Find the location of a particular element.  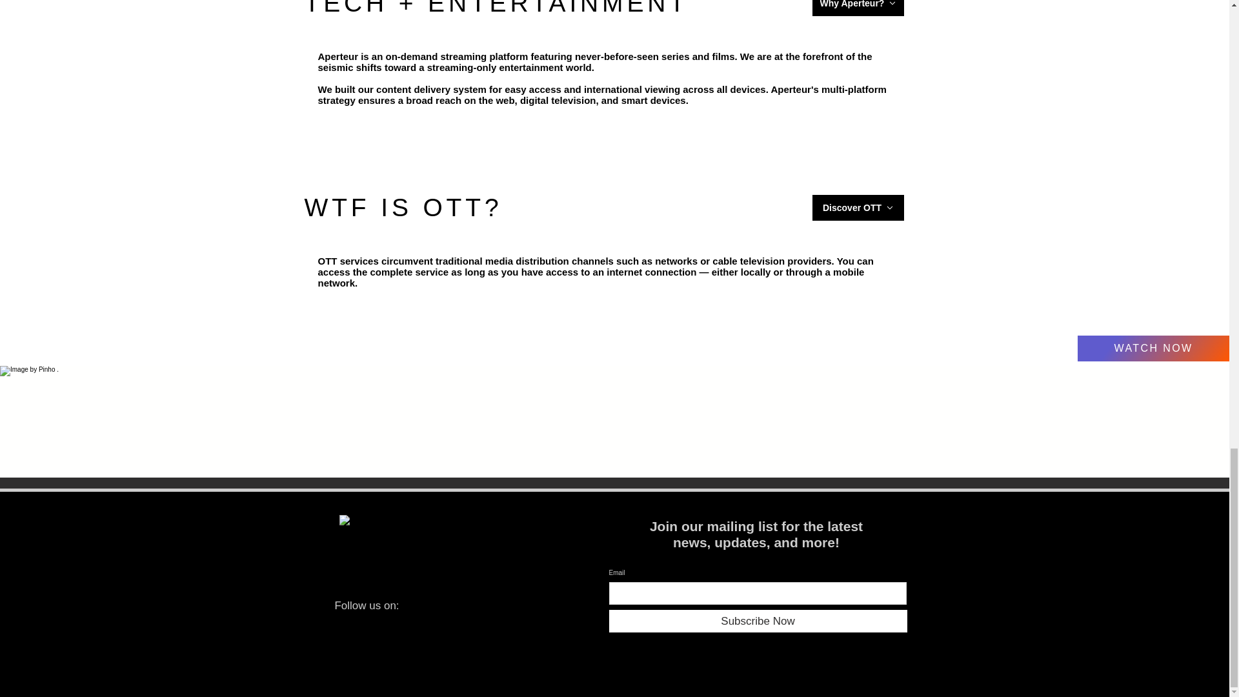

Subscribe Now is located at coordinates (758, 621).